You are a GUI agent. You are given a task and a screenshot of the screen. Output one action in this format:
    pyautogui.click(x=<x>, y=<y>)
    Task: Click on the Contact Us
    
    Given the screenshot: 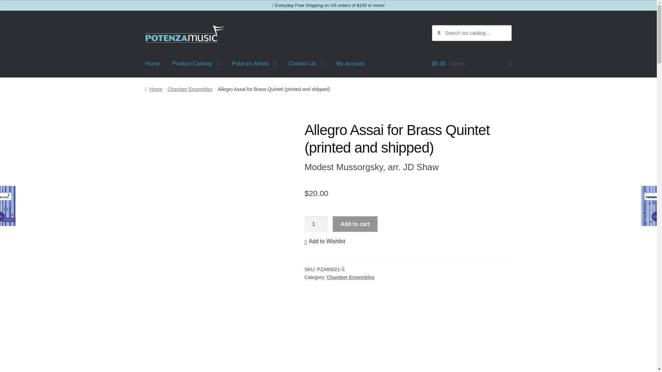 What is the action you would take?
    pyautogui.click(x=306, y=63)
    